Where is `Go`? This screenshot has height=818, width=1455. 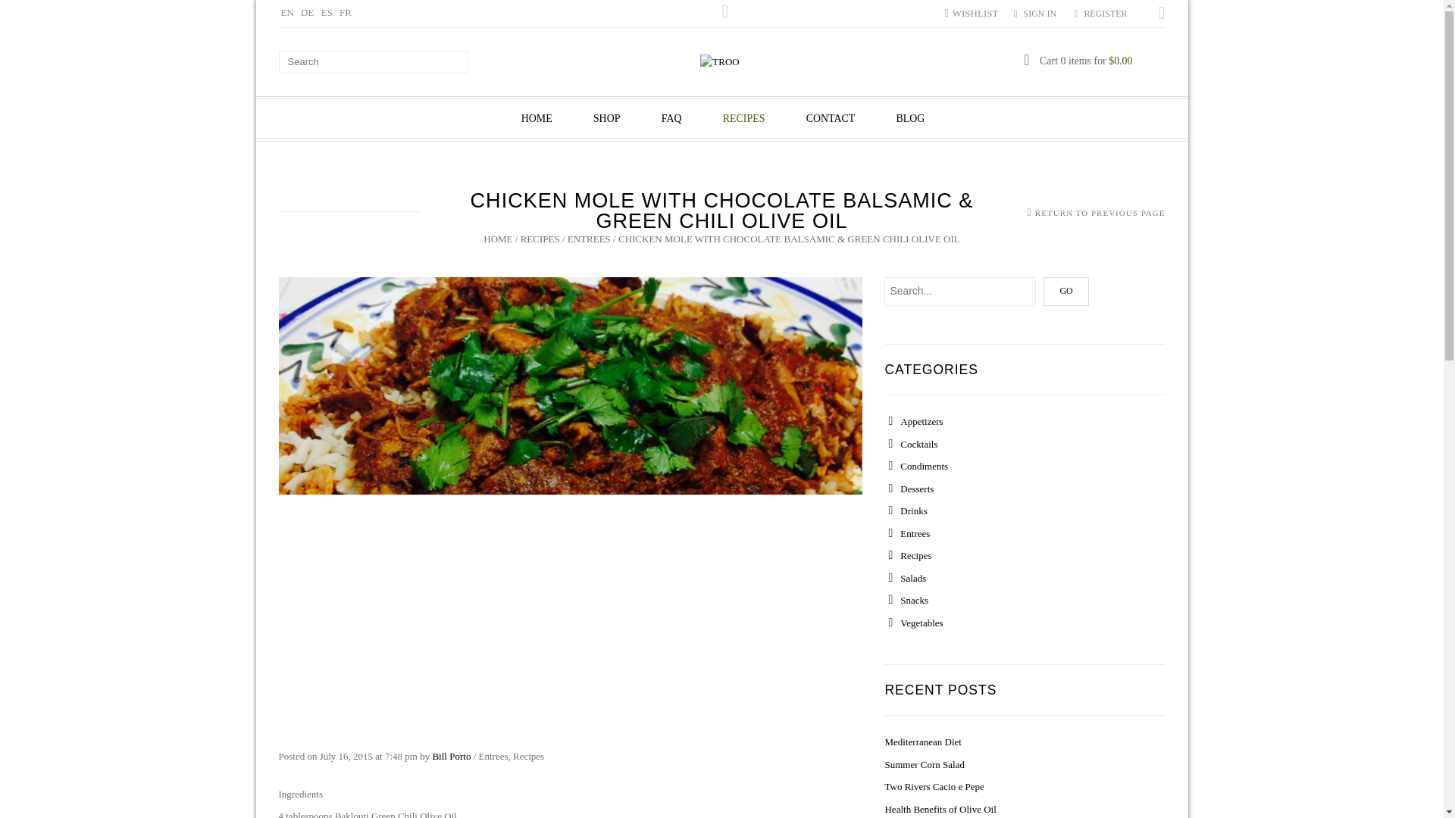 Go is located at coordinates (1065, 291).